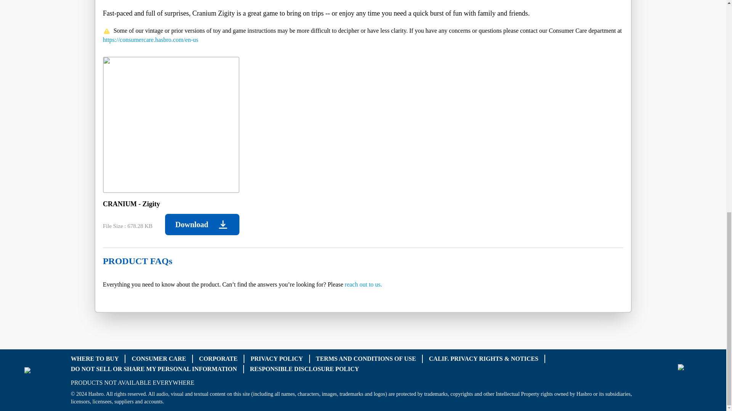 The height and width of the screenshot is (411, 732). What do you see at coordinates (365, 358) in the screenshot?
I see `TERMS AND CONDITIONS OF USE` at bounding box center [365, 358].